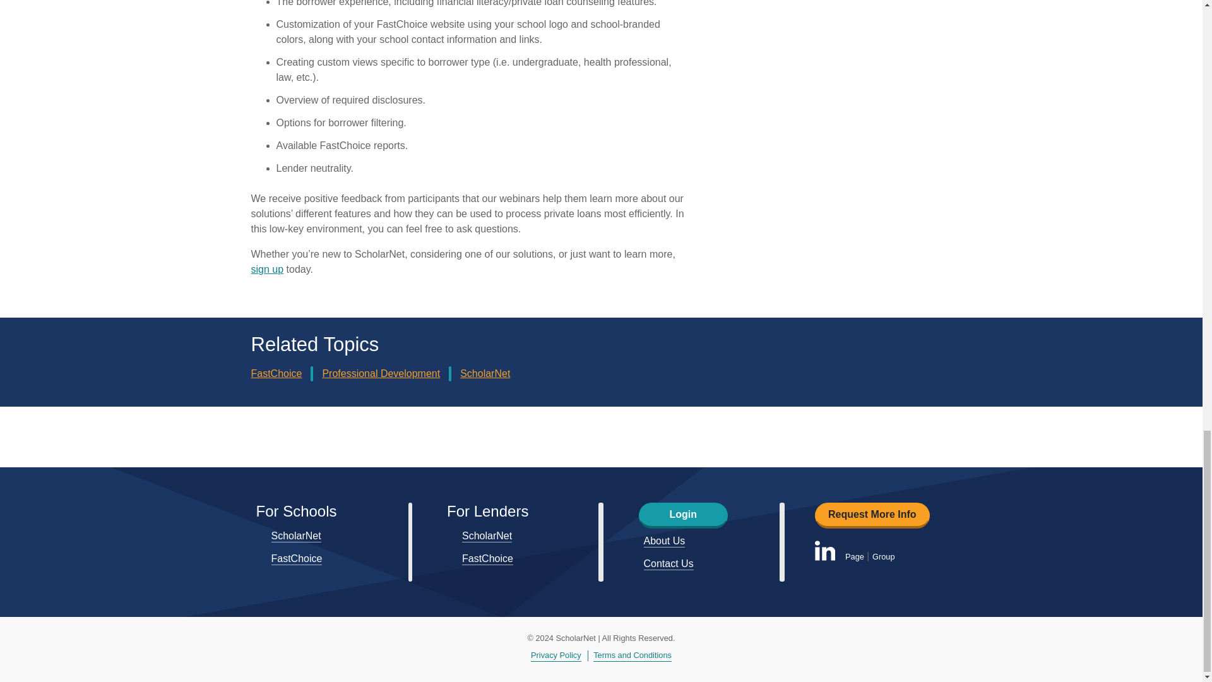 The image size is (1212, 682). I want to click on sign up, so click(267, 269).